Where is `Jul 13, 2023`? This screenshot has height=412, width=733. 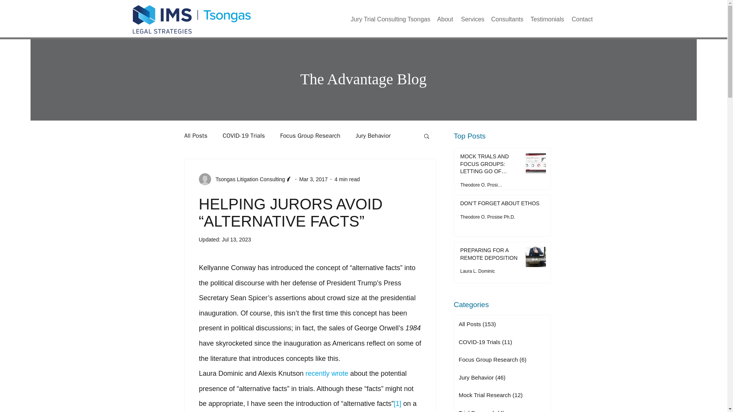 Jul 13, 2023 is located at coordinates (236, 240).